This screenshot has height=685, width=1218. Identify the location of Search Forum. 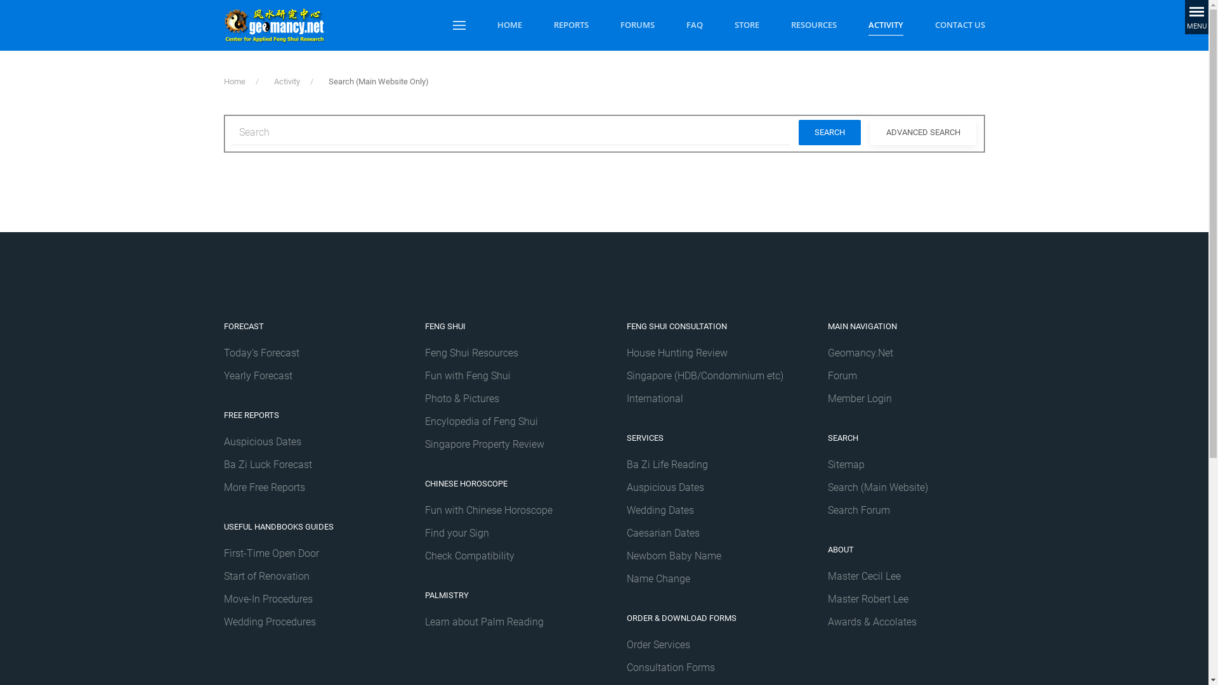
(907, 511).